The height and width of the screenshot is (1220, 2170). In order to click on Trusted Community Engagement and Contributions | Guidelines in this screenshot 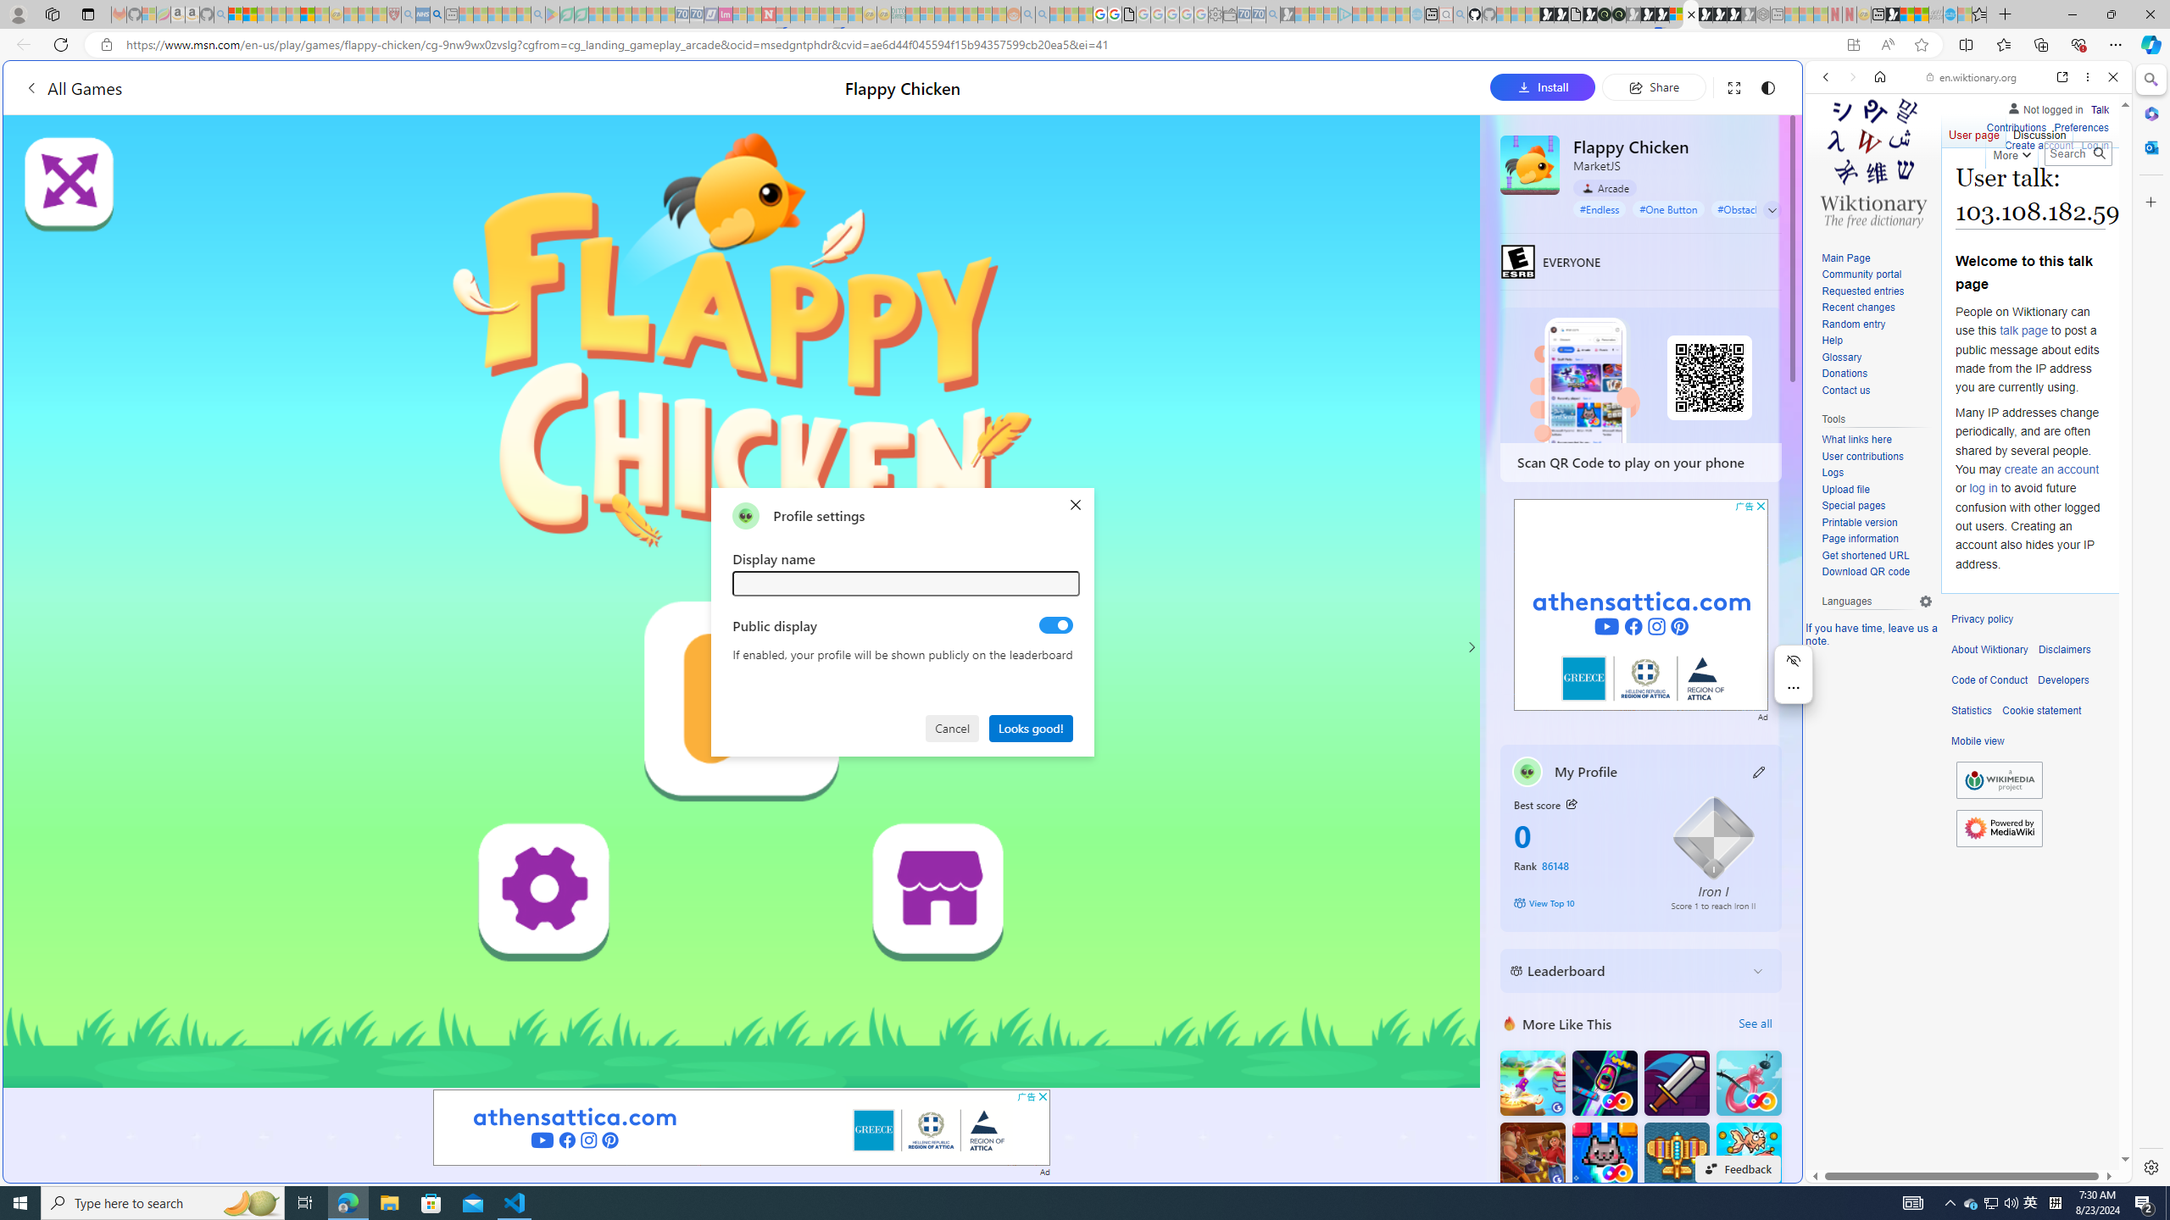, I will do `click(783, 14)`.